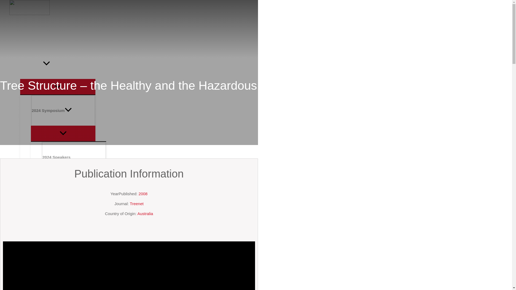 This screenshot has width=516, height=290. What do you see at coordinates (58, 34) in the screenshot?
I see `Home` at bounding box center [58, 34].